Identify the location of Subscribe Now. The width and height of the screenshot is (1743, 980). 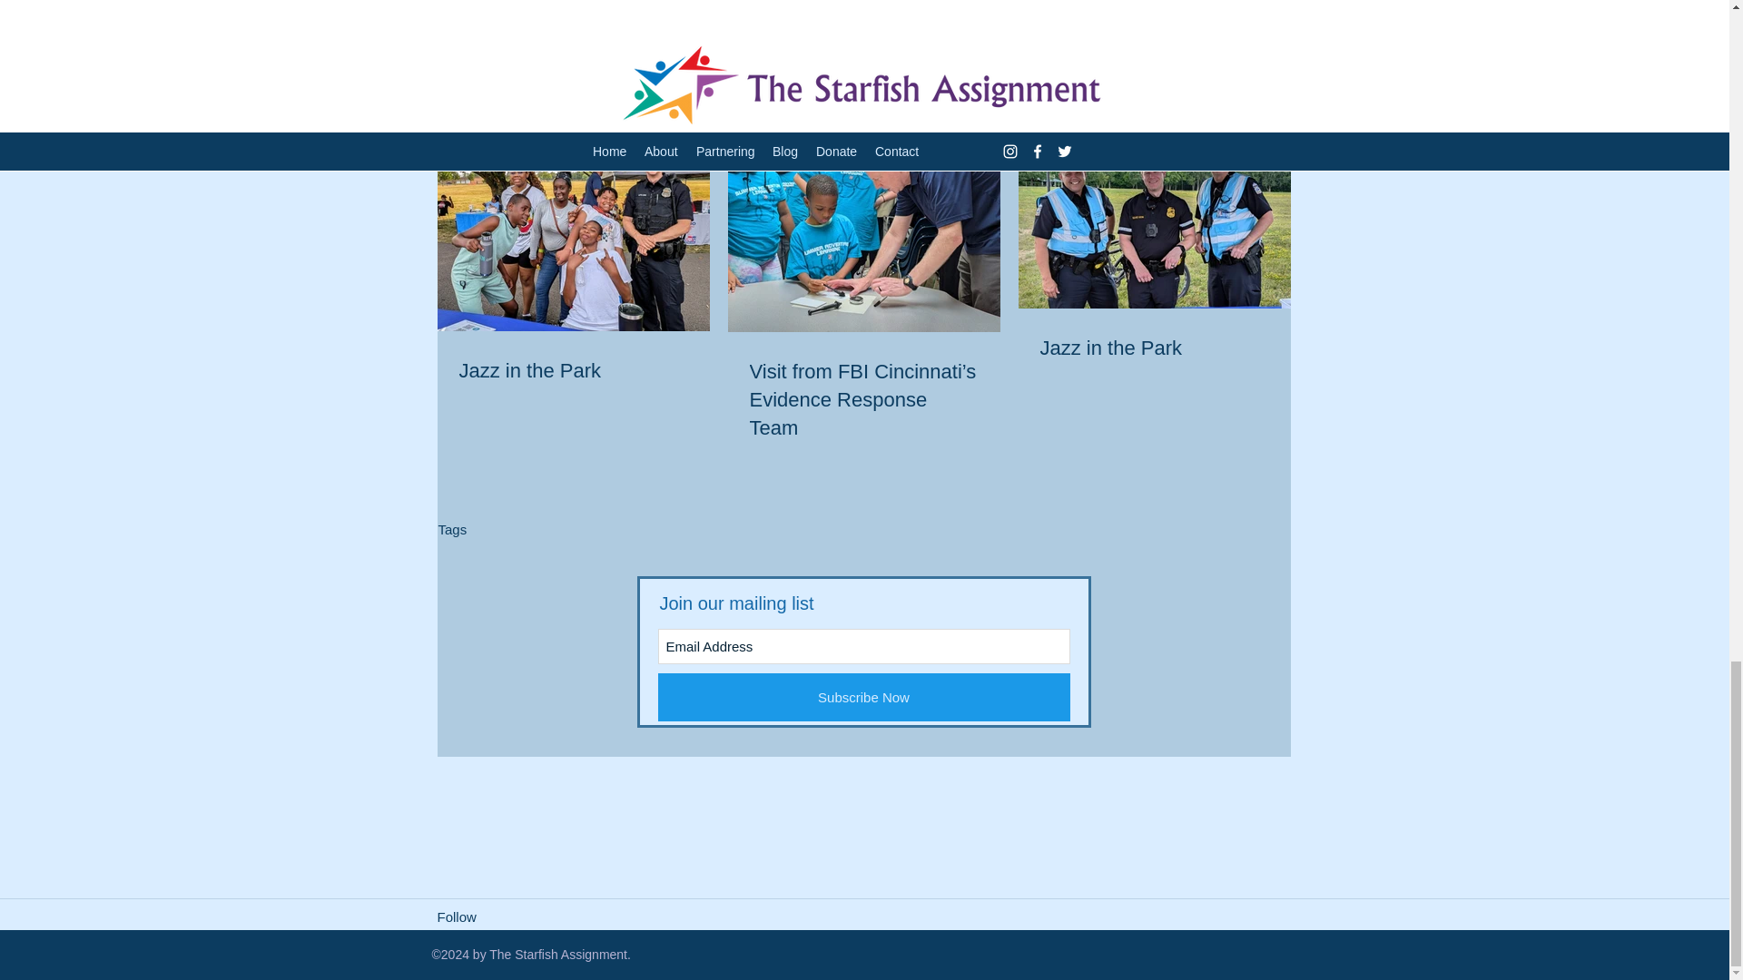
(862, 697).